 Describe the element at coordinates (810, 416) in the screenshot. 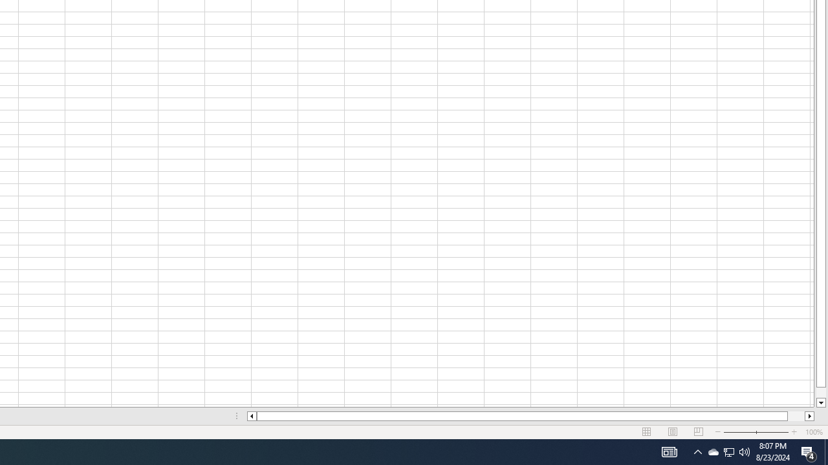

I see `Column right` at that location.